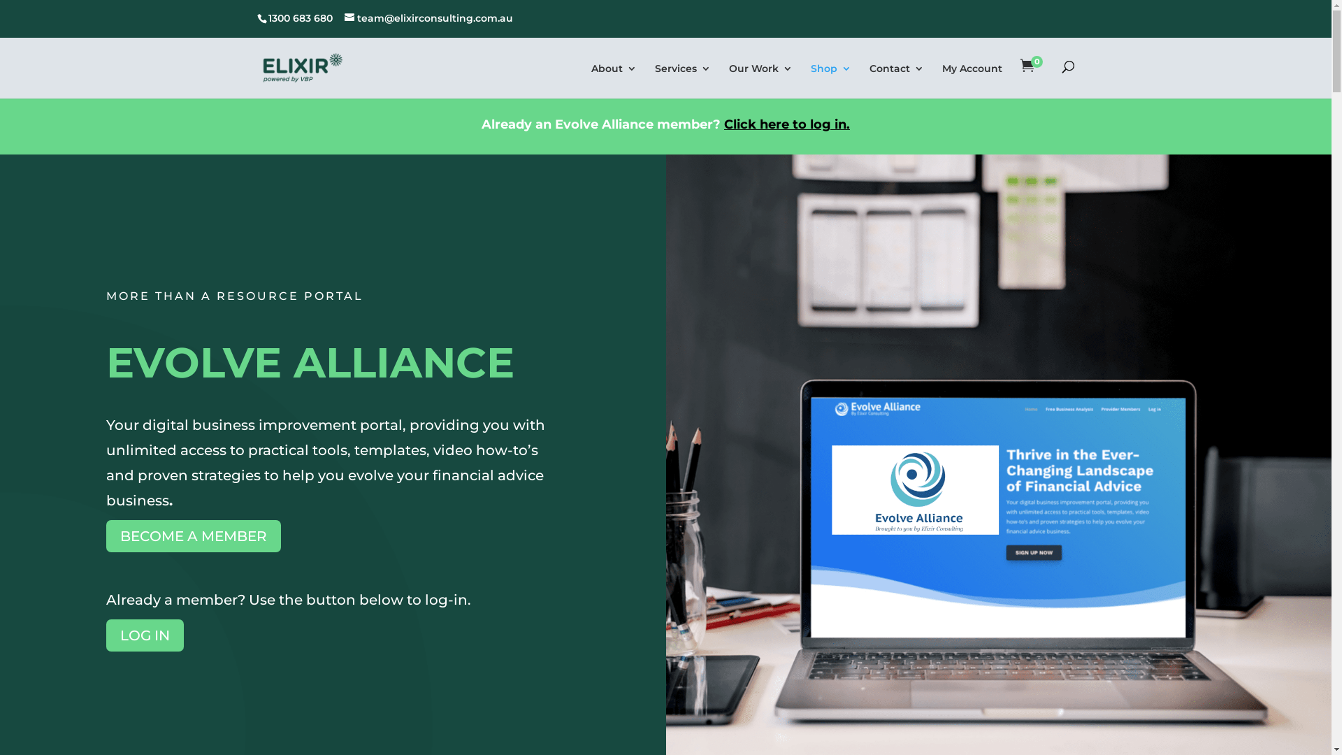 The image size is (1342, 755). I want to click on LOG IN, so click(145, 635).